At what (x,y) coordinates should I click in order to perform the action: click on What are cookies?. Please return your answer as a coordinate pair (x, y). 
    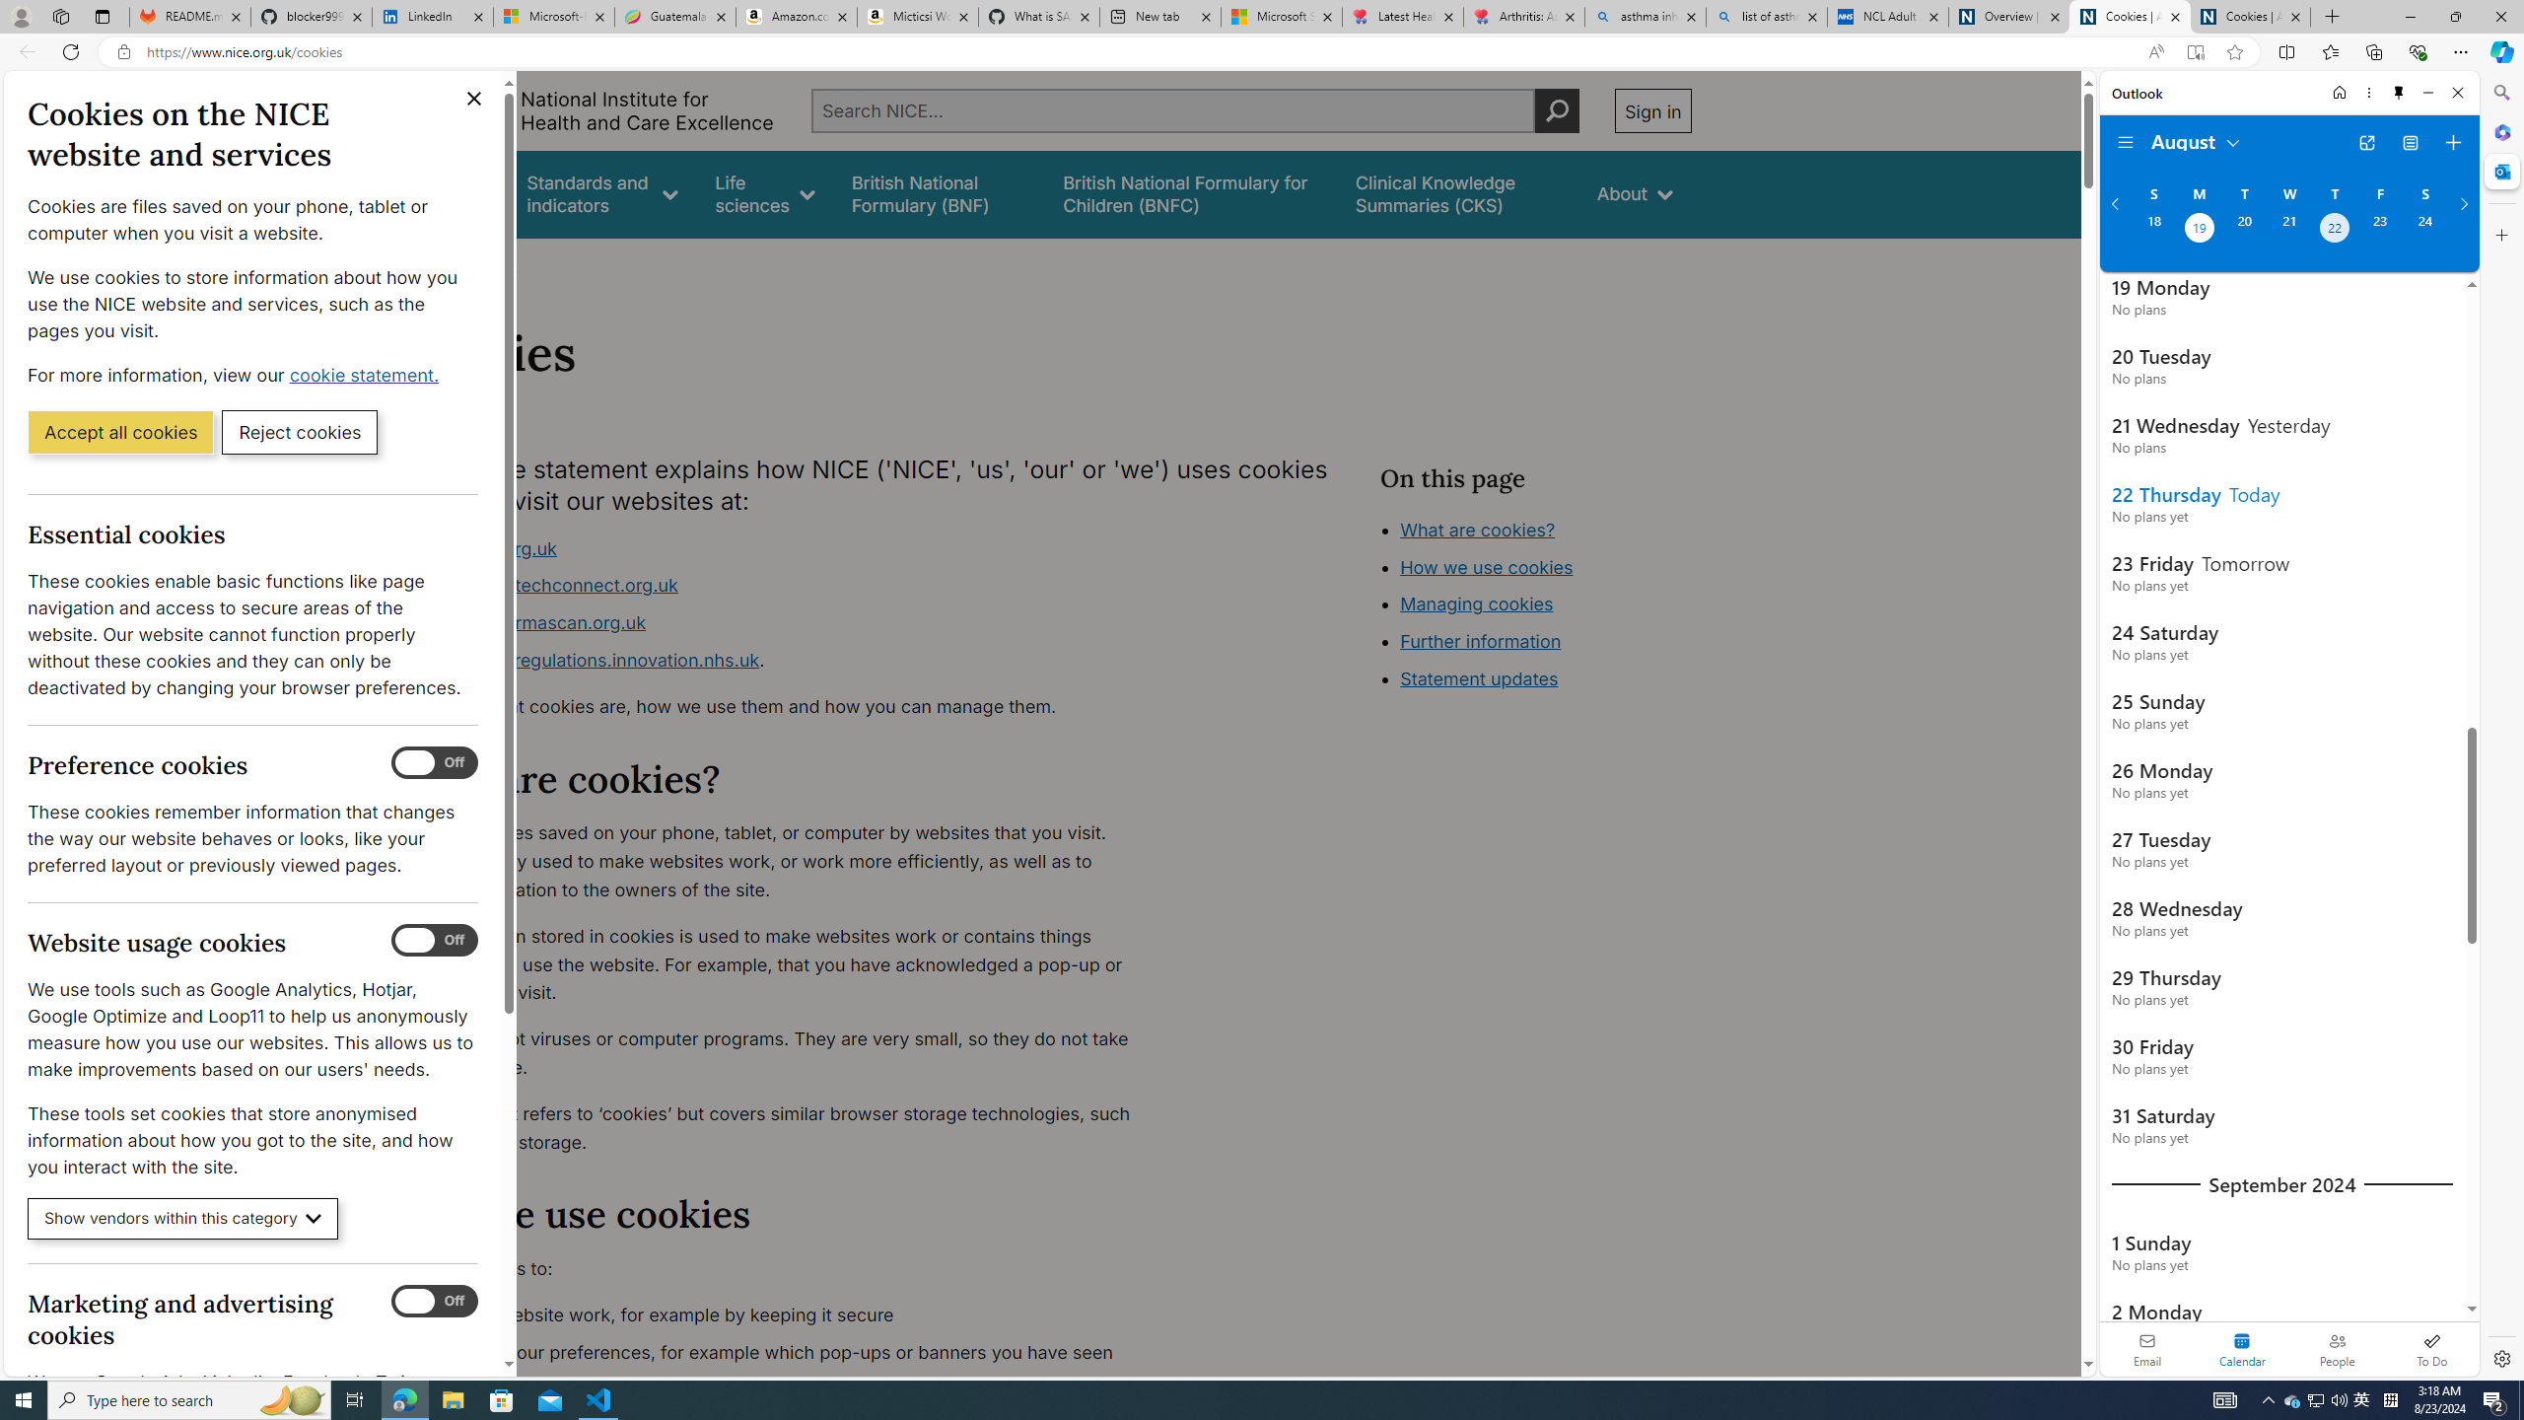
    Looking at the image, I should click on (1477, 529).